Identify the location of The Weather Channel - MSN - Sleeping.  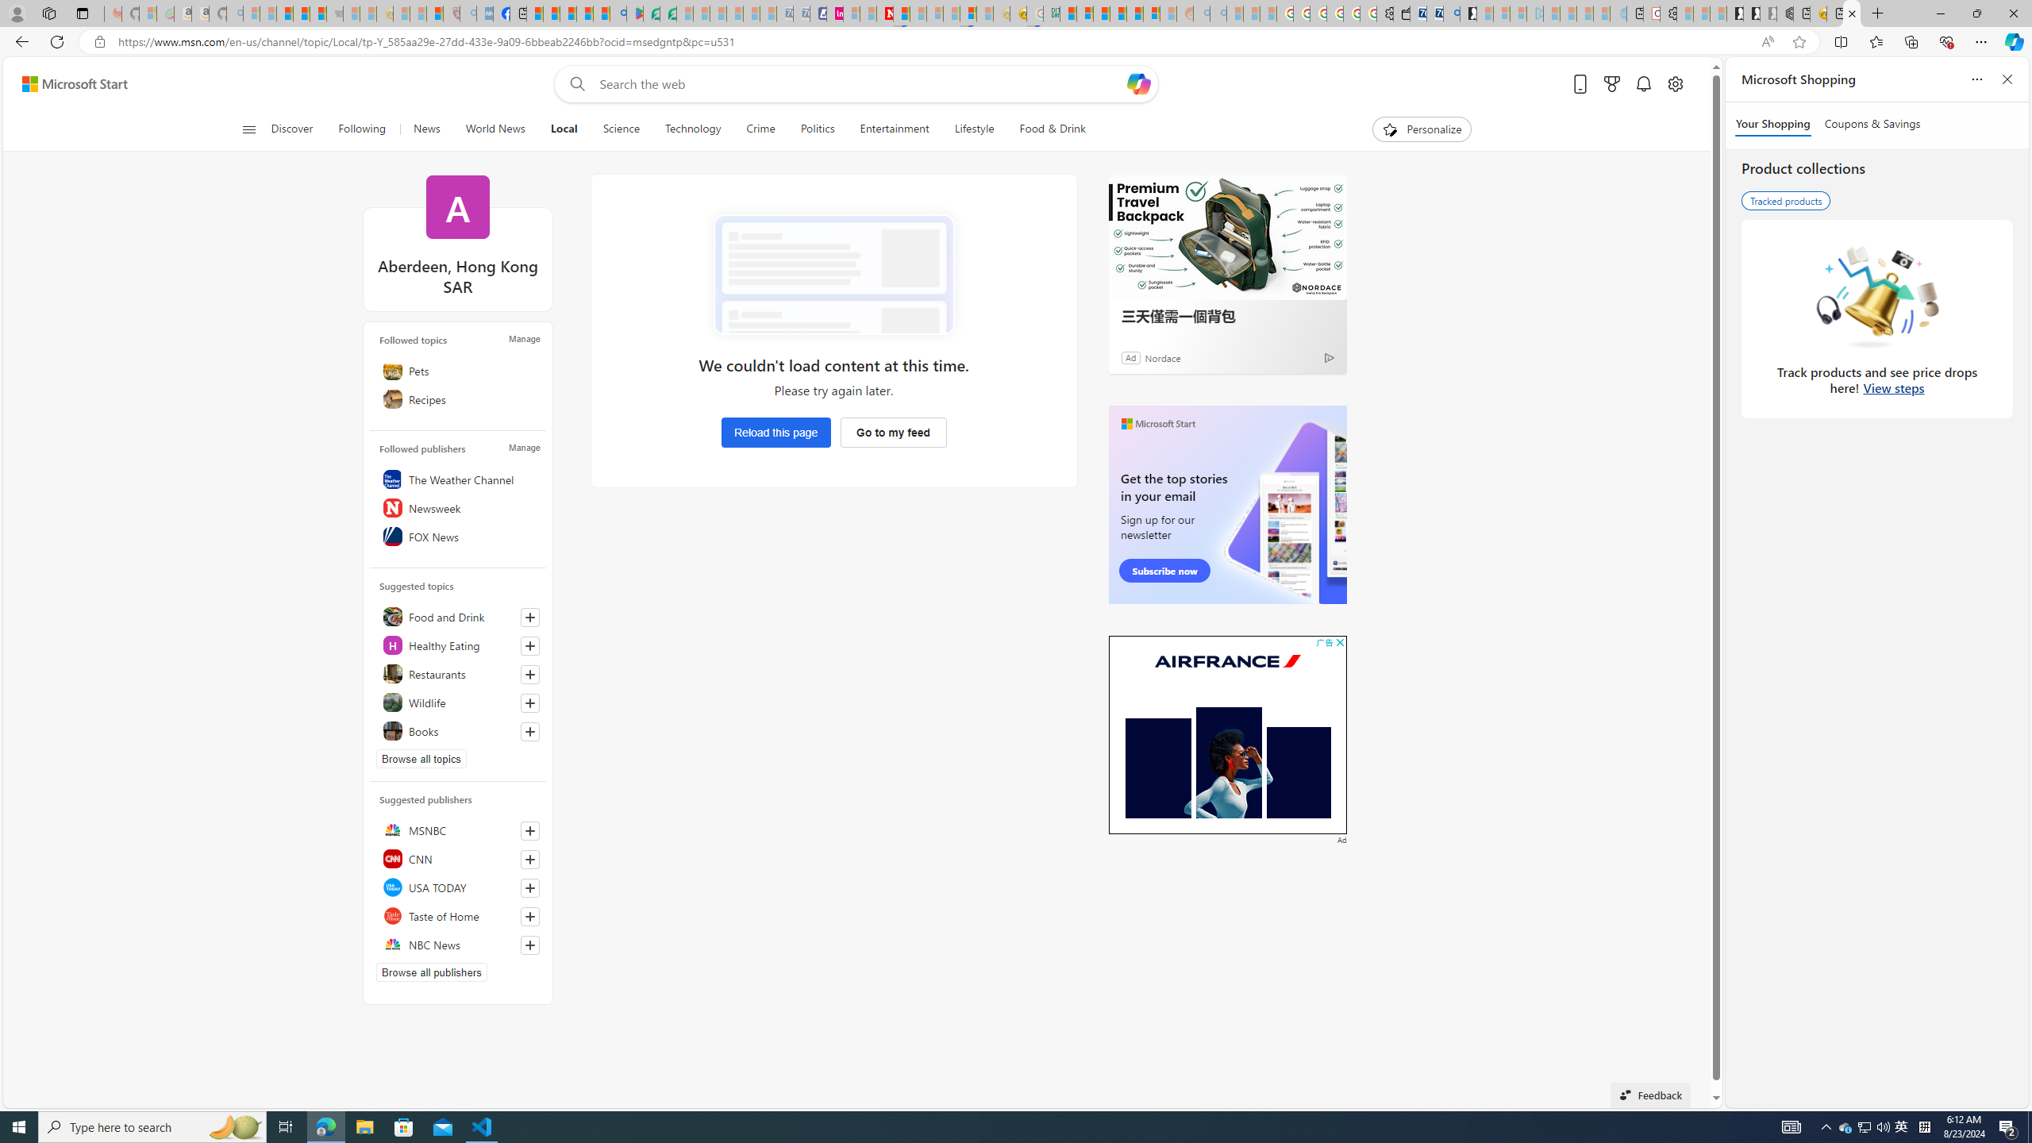
(285, 13).